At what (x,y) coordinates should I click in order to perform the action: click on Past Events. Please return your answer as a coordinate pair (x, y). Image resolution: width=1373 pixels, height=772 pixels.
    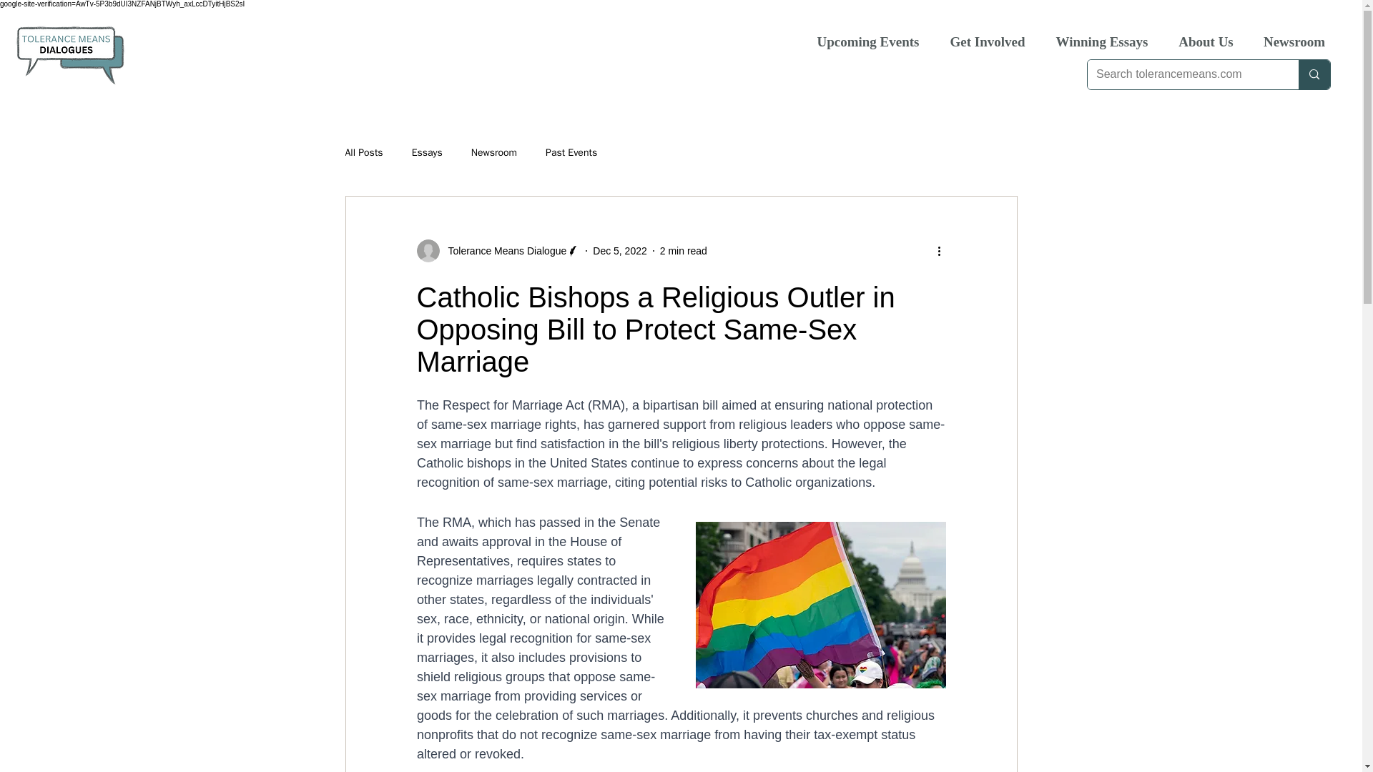
    Looking at the image, I should click on (571, 153).